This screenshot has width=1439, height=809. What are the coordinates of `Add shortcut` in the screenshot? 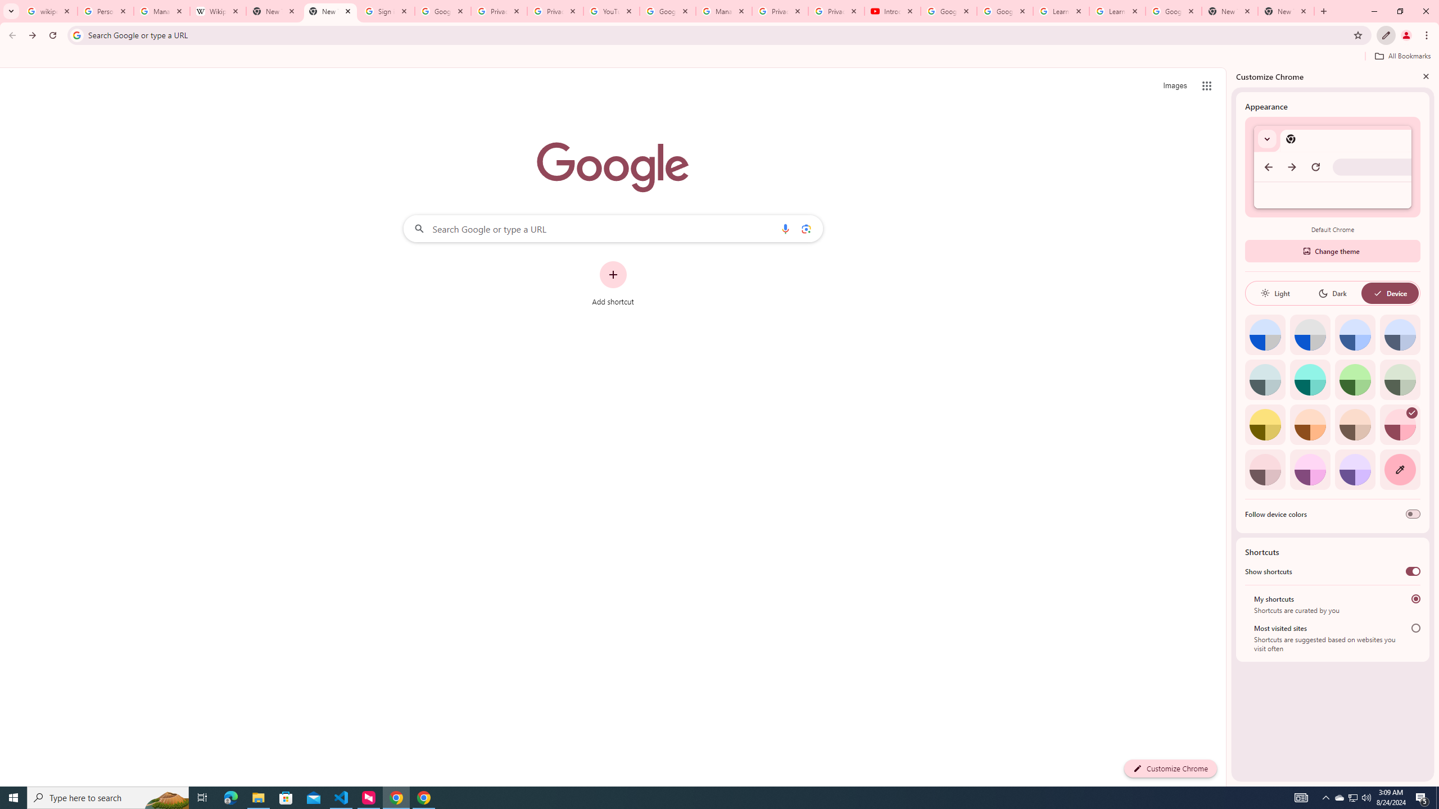 It's located at (613, 284).